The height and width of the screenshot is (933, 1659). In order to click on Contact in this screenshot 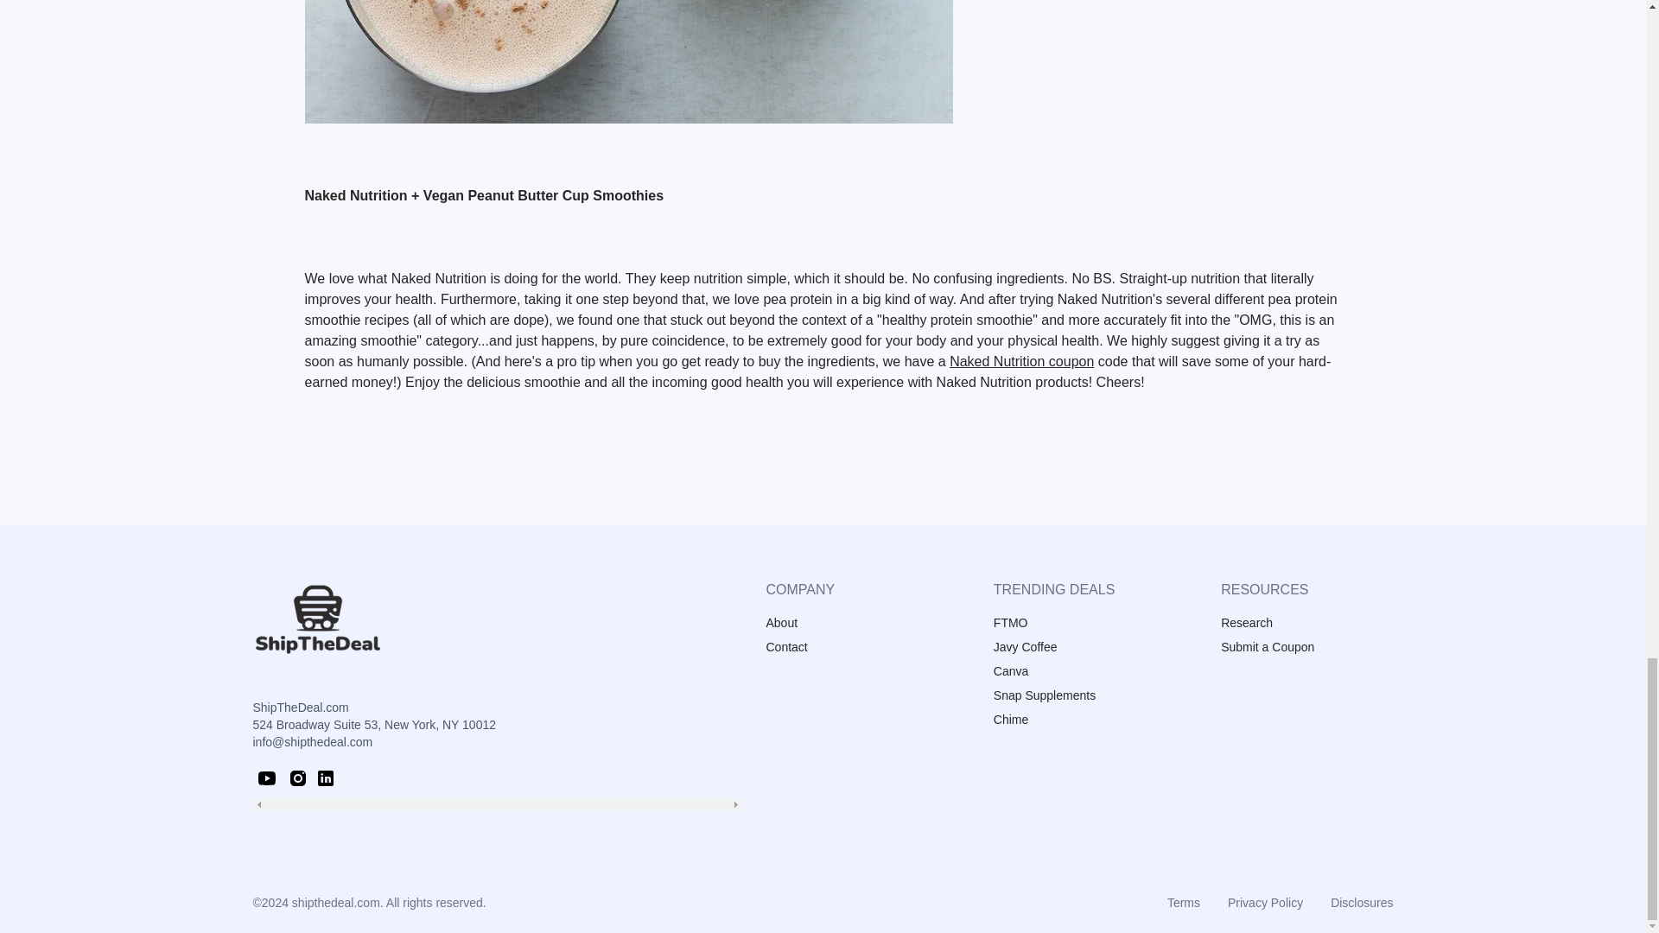, I will do `click(785, 646)`.